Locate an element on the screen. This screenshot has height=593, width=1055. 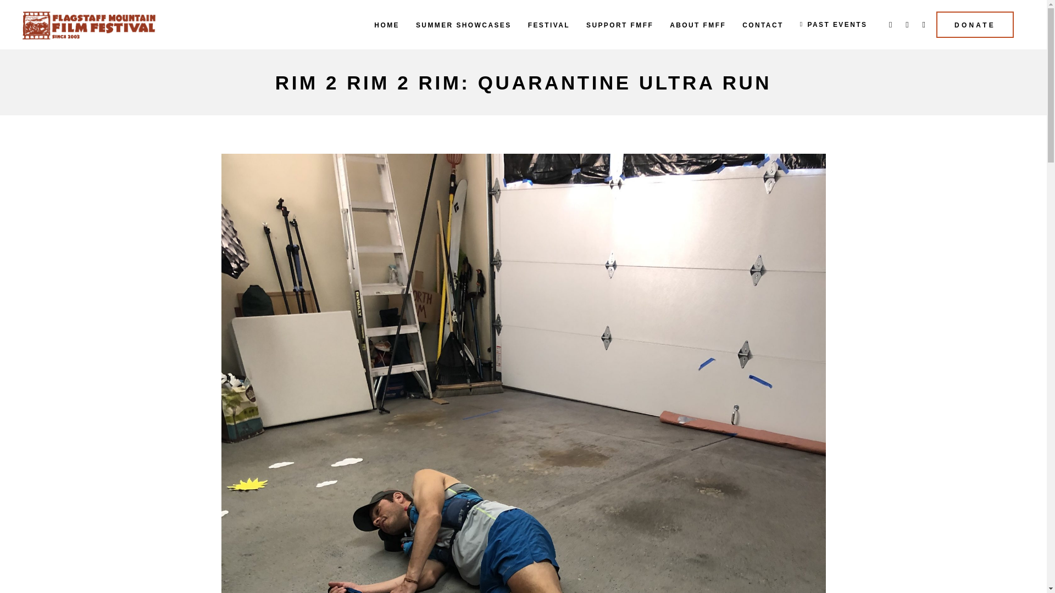
SUPPORT FMFF is located at coordinates (620, 24).